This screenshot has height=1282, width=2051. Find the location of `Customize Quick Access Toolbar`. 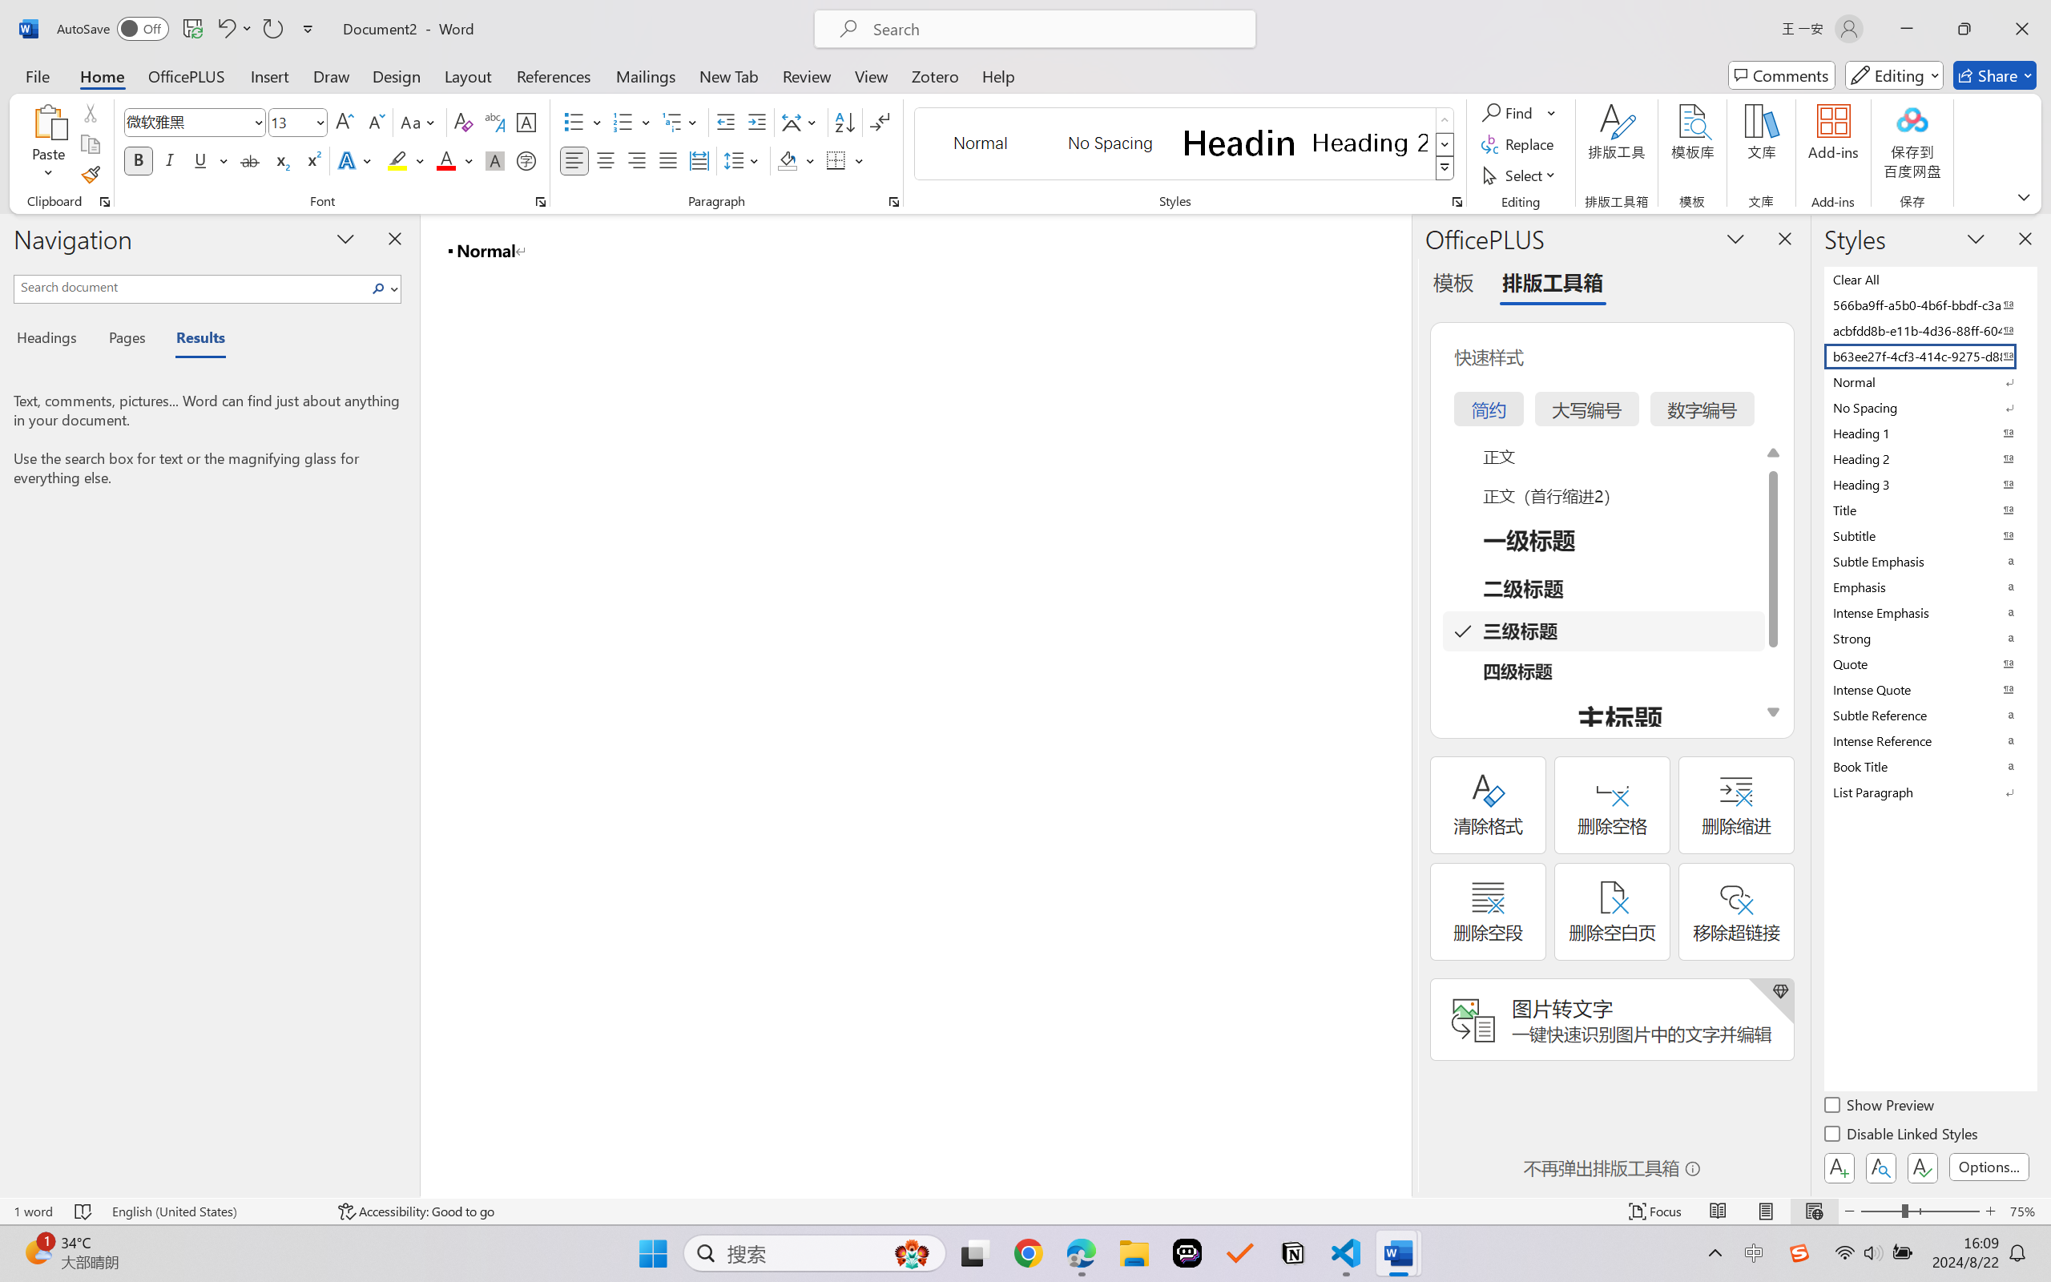

Customize Quick Access Toolbar is located at coordinates (308, 29).